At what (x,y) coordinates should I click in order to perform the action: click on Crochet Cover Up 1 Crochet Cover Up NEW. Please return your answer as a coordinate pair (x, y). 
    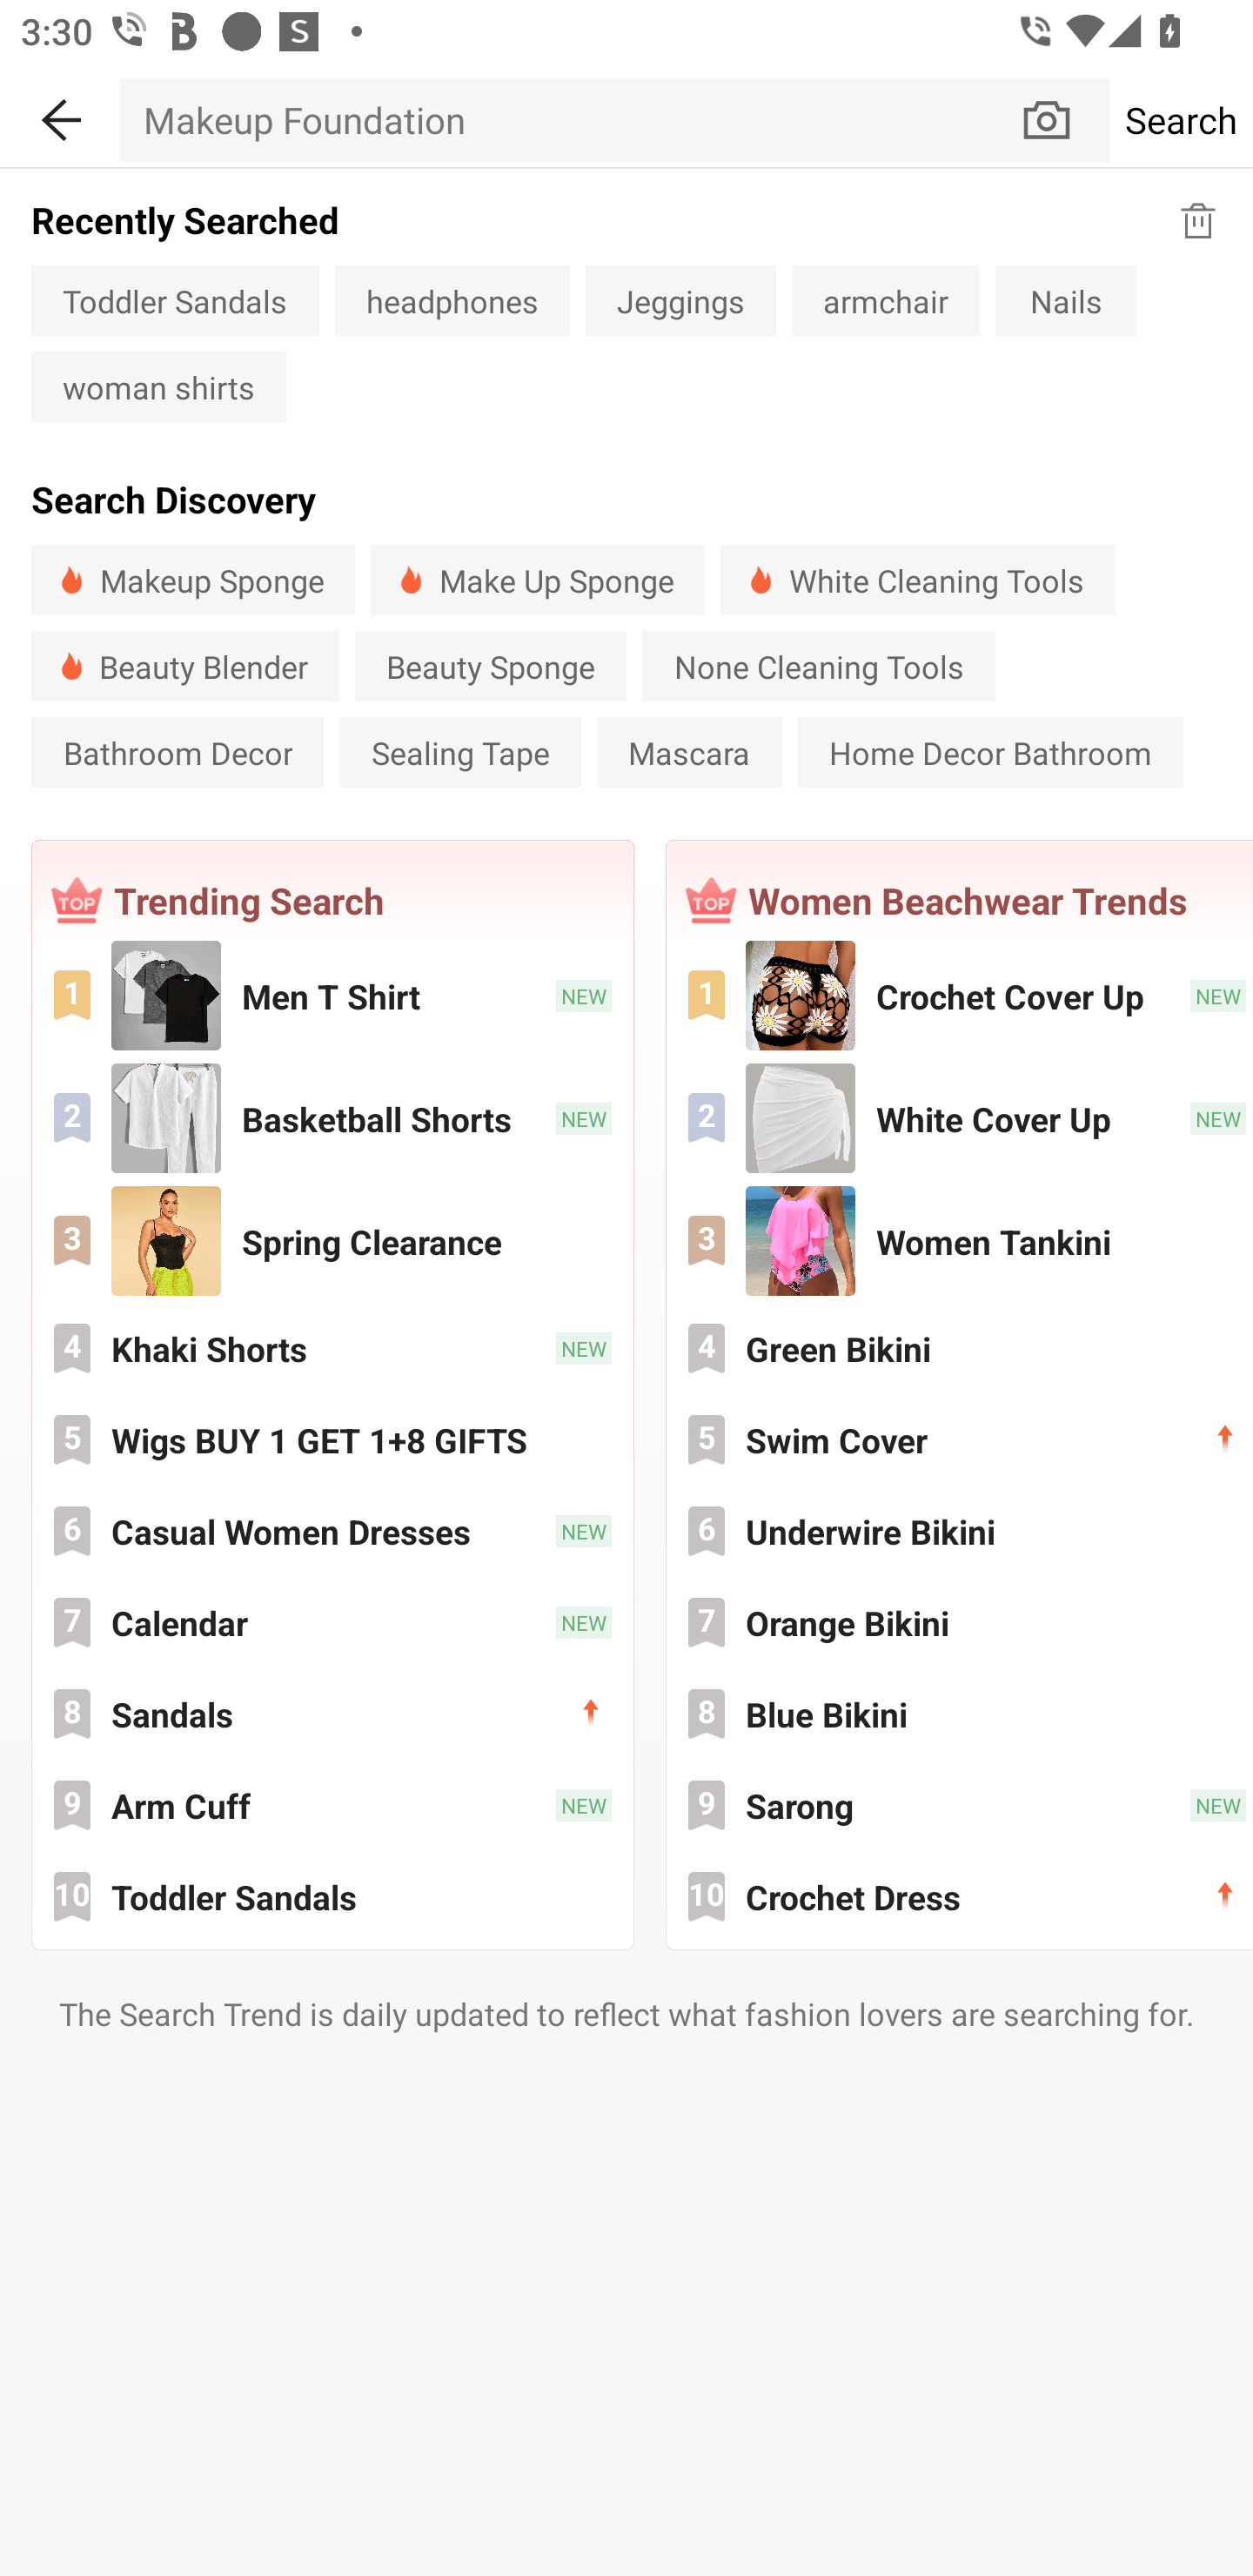
    Looking at the image, I should click on (961, 996).